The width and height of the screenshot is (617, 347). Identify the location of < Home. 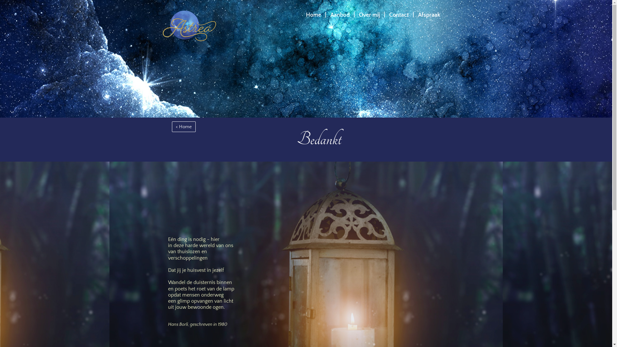
(184, 127).